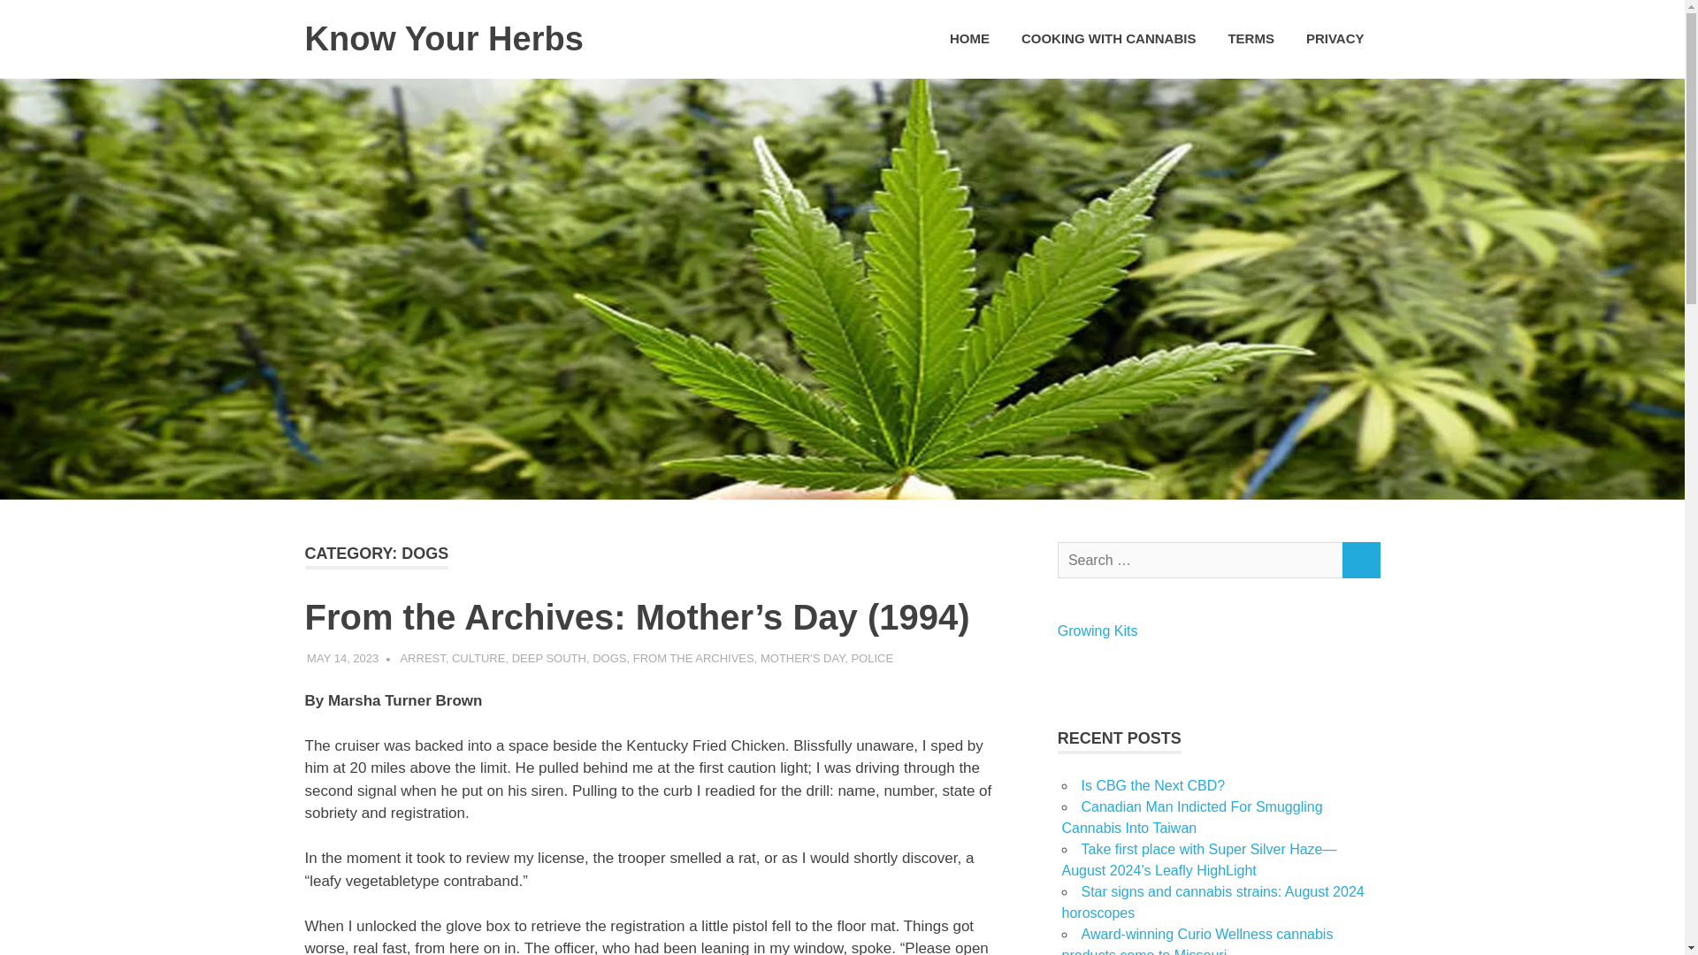 This screenshot has height=955, width=1698. Describe the element at coordinates (1108, 39) in the screenshot. I see `COOKING WITH CANNABIS` at that location.